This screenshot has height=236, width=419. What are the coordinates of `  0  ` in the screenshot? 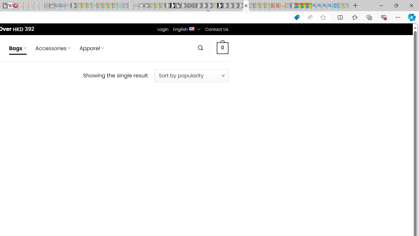 It's located at (222, 48).